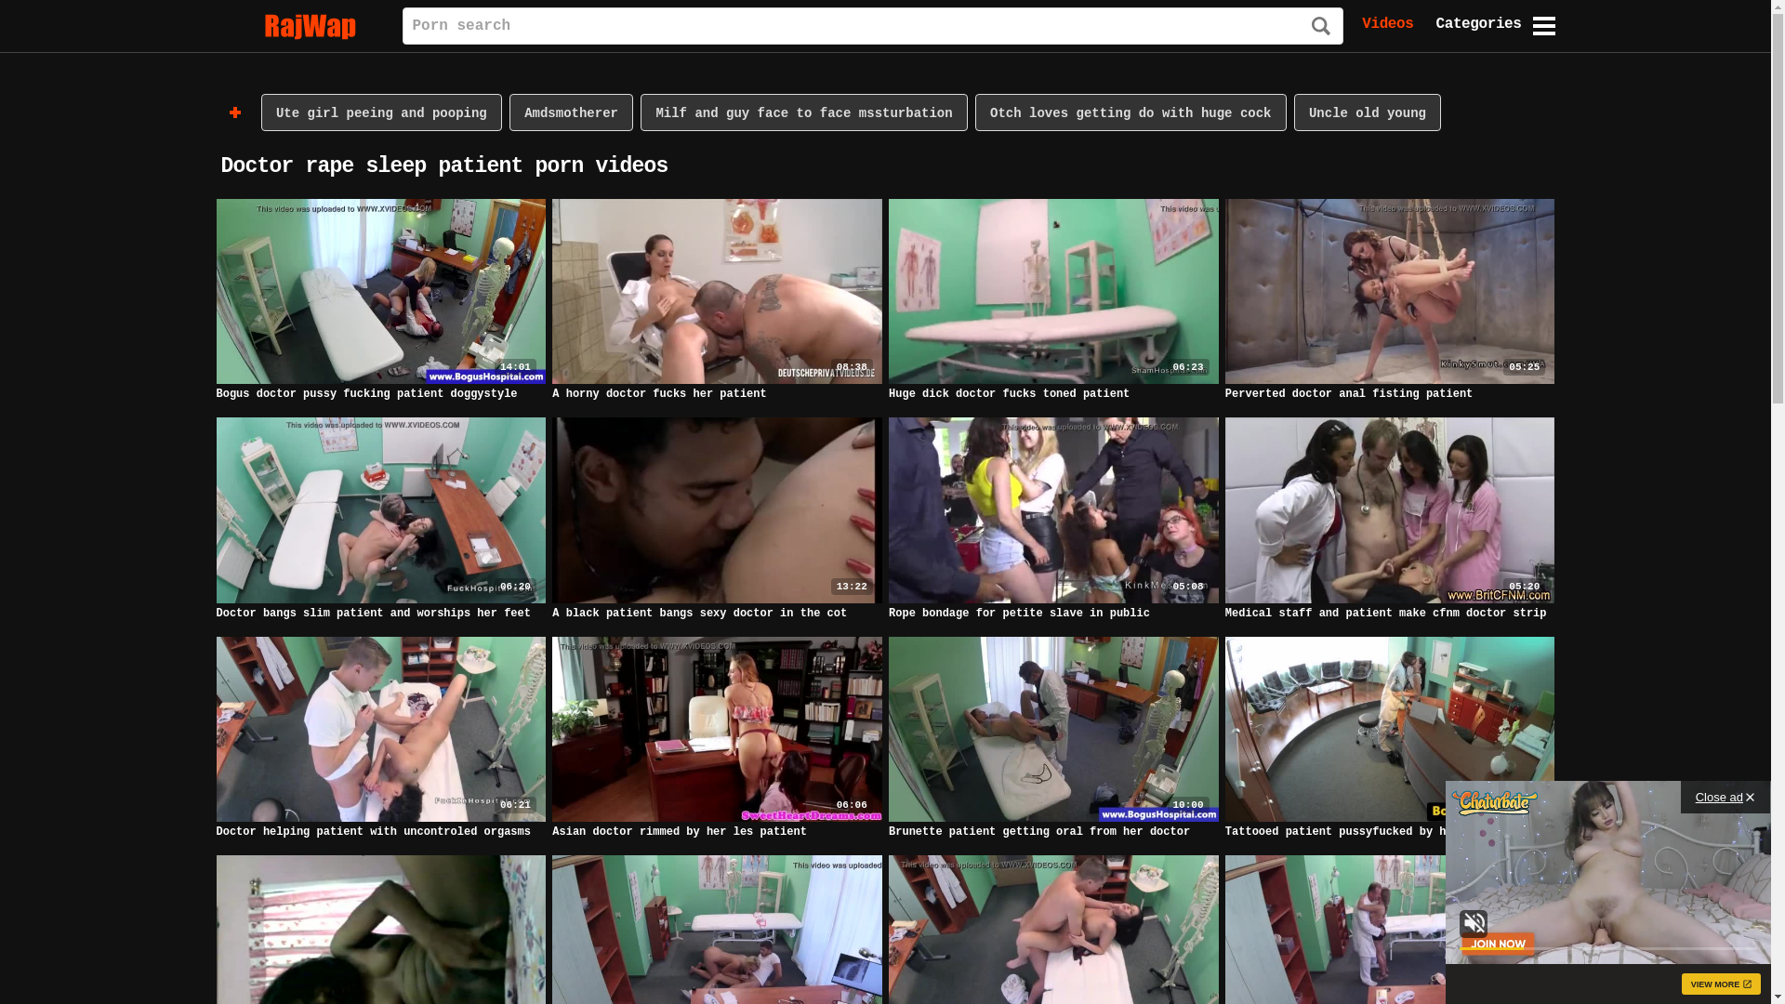  I want to click on 06:21, so click(381, 728).